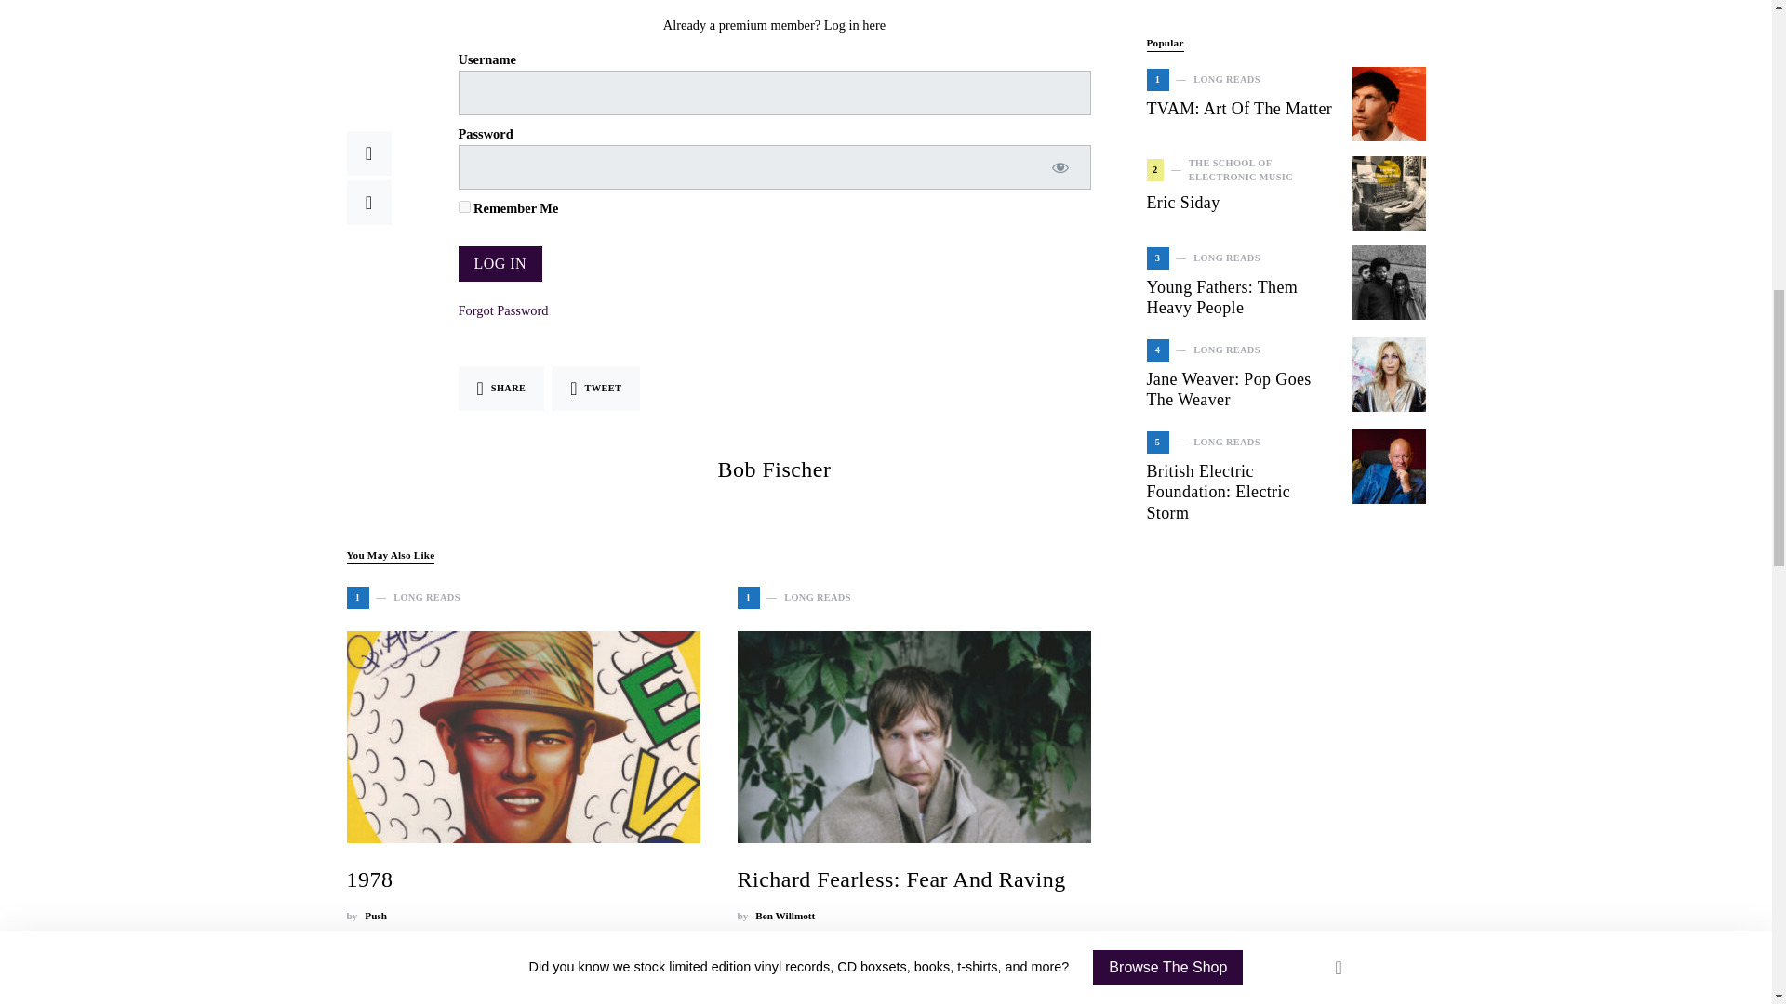  I want to click on forever, so click(463, 206).